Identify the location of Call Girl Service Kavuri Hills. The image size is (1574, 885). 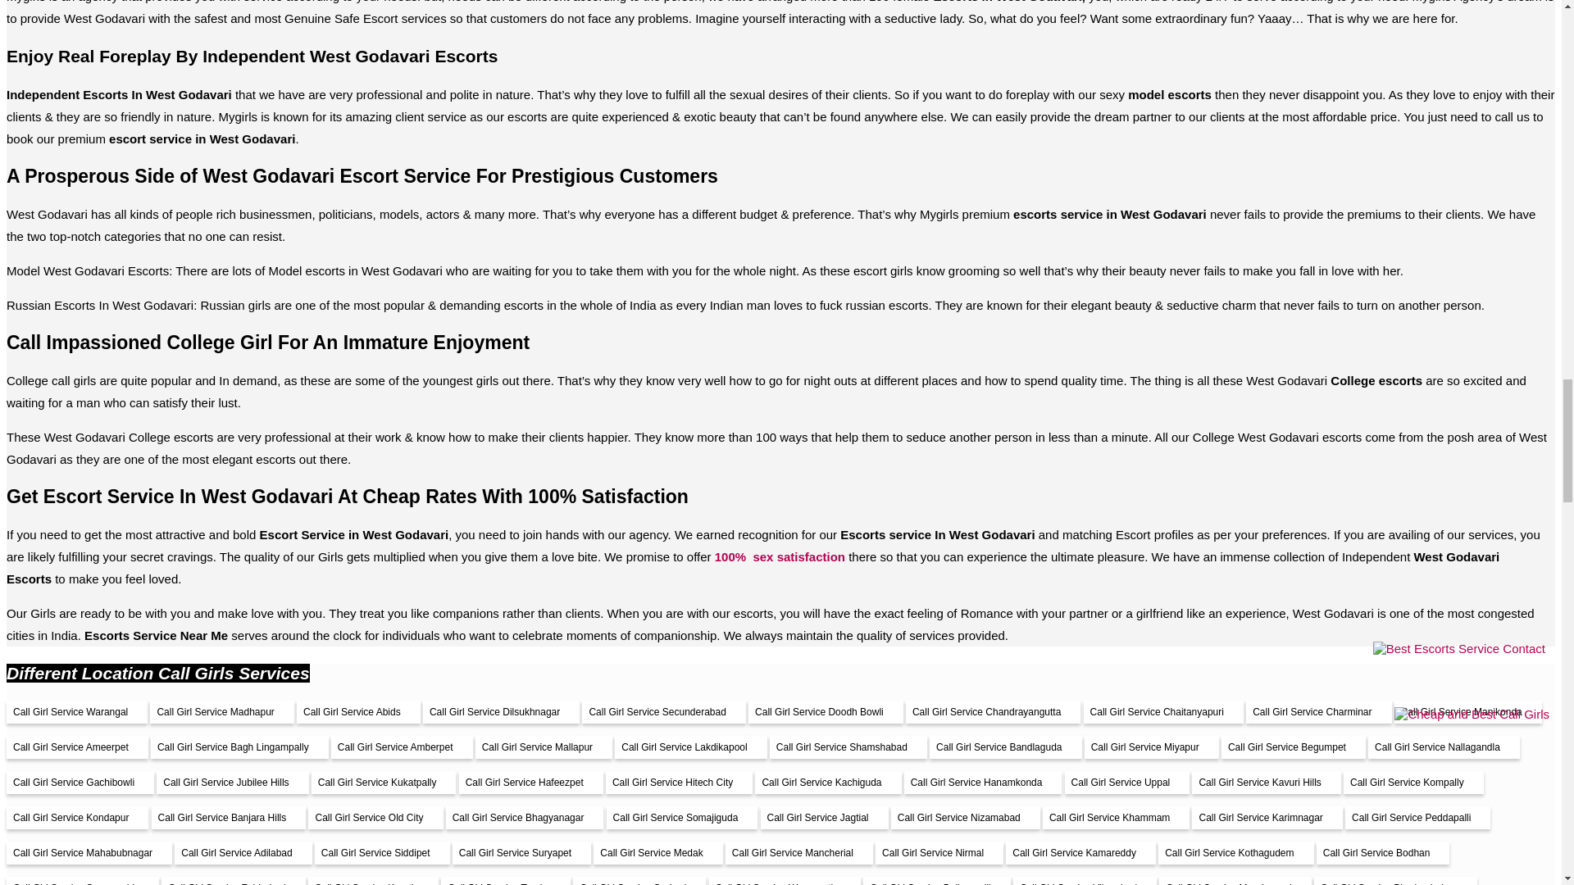
(1266, 782).